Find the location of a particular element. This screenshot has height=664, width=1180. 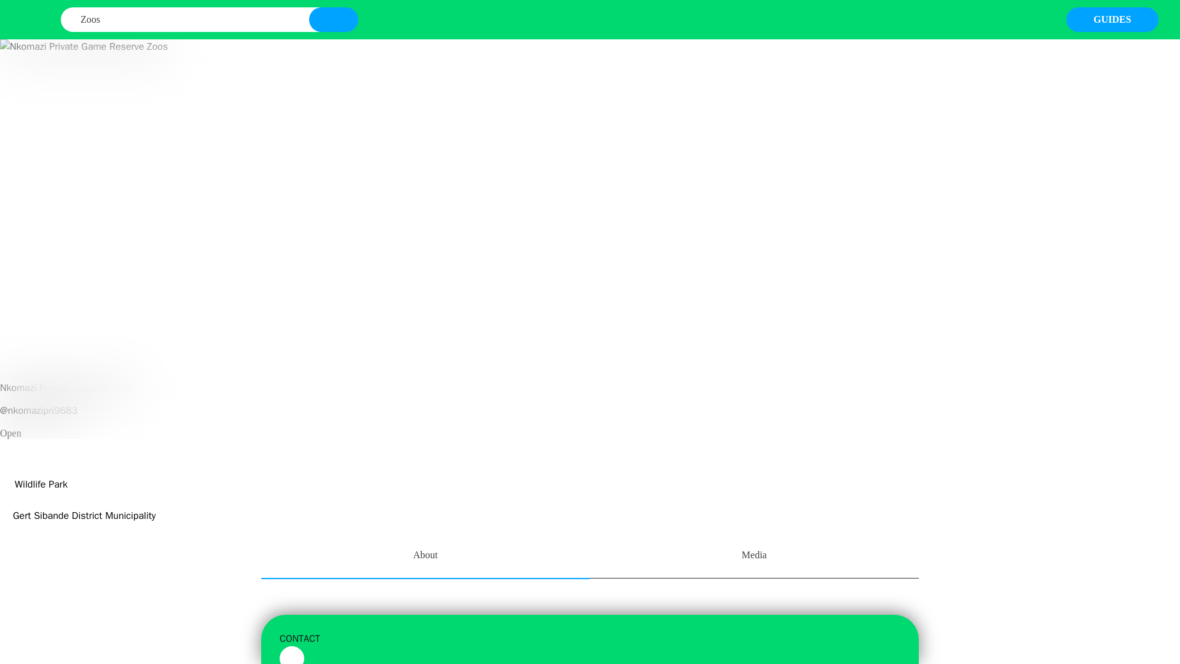

About is located at coordinates (425, 556).